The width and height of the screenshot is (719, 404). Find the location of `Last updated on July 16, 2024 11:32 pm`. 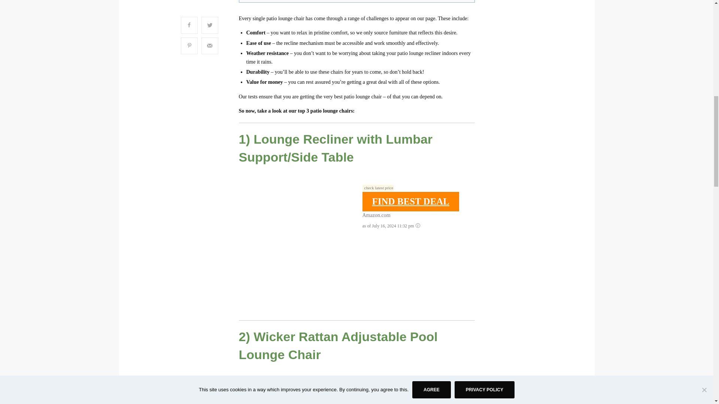

Last updated on July 16, 2024 11:32 pm is located at coordinates (378, 187).